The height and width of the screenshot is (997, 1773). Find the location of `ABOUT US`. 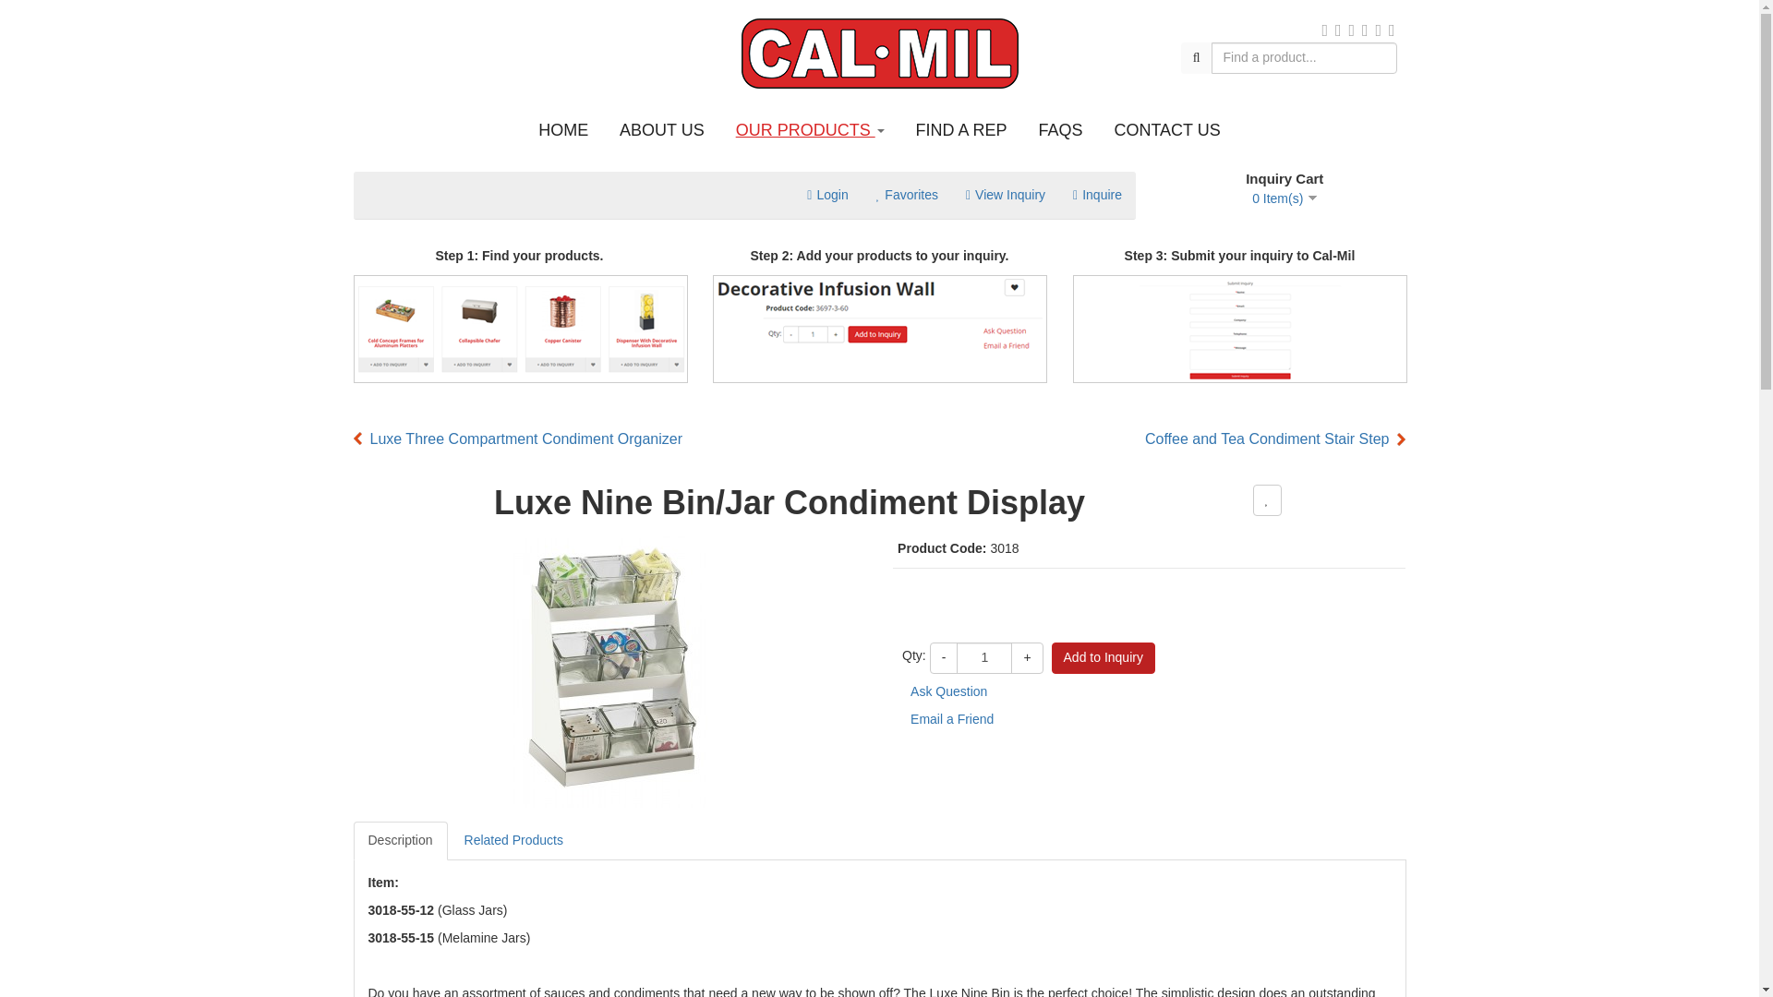

ABOUT US is located at coordinates (661, 129).